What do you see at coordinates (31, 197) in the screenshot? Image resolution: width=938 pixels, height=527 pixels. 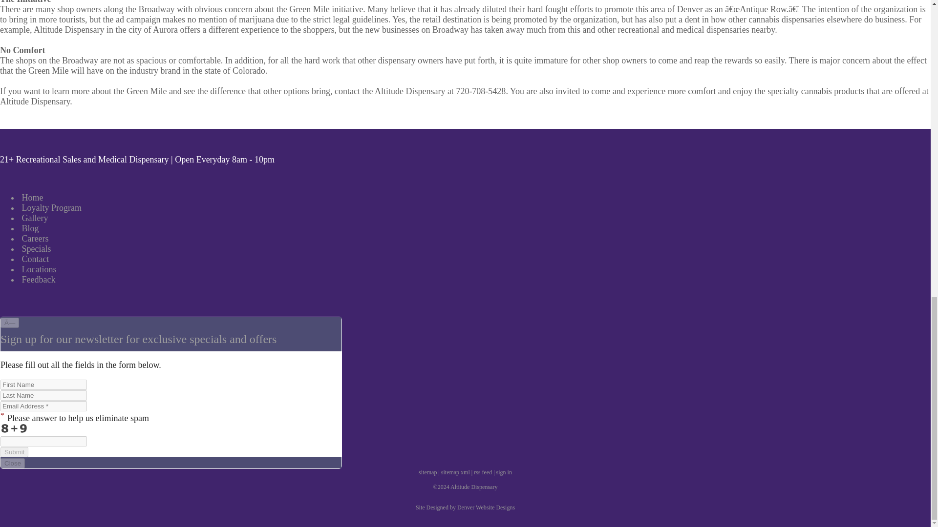 I see ` Home` at bounding box center [31, 197].